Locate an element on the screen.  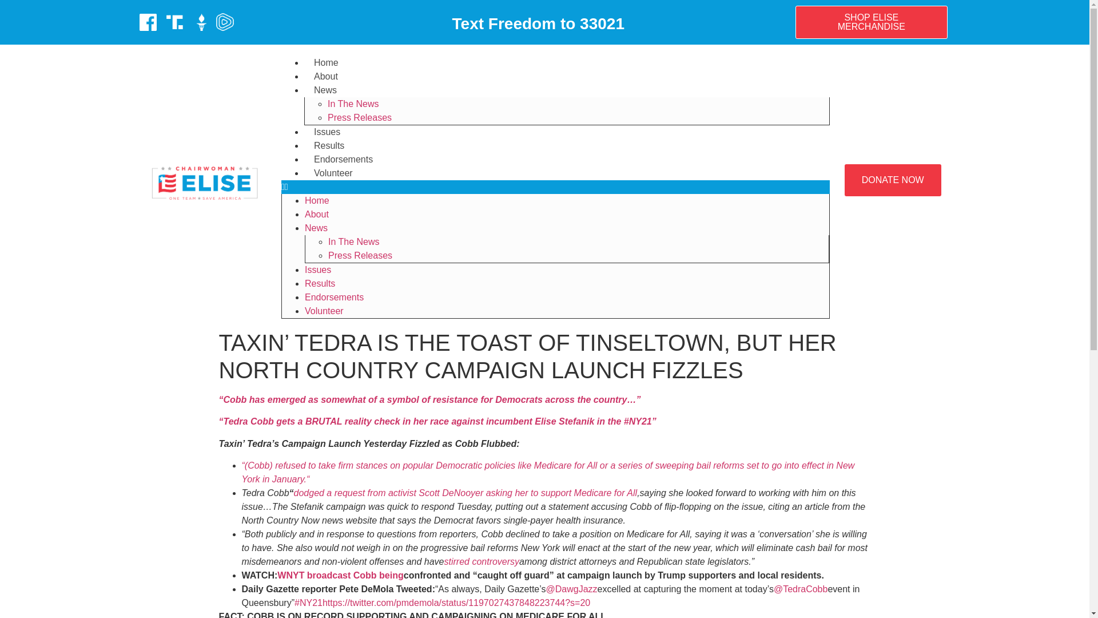
Home is located at coordinates (326, 62).